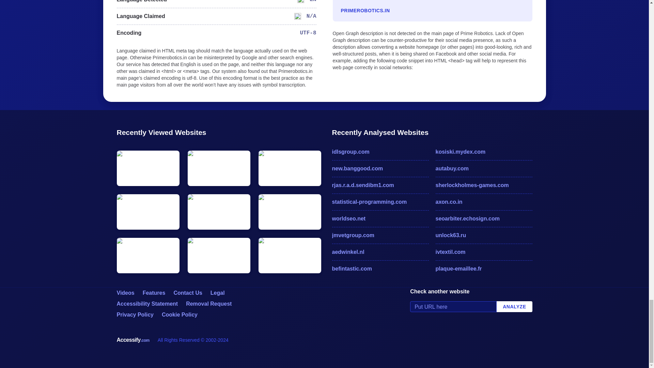 The width and height of the screenshot is (654, 368). I want to click on idlsgroup.com, so click(380, 152).